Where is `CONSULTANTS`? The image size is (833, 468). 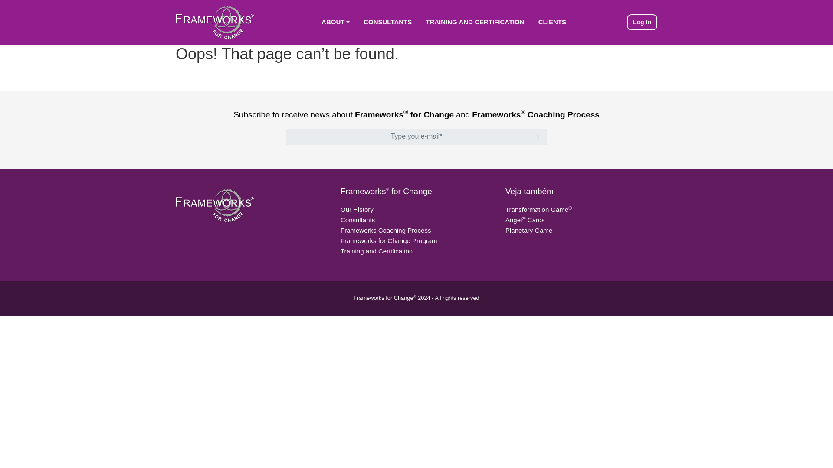
CONSULTANTS is located at coordinates (387, 22).